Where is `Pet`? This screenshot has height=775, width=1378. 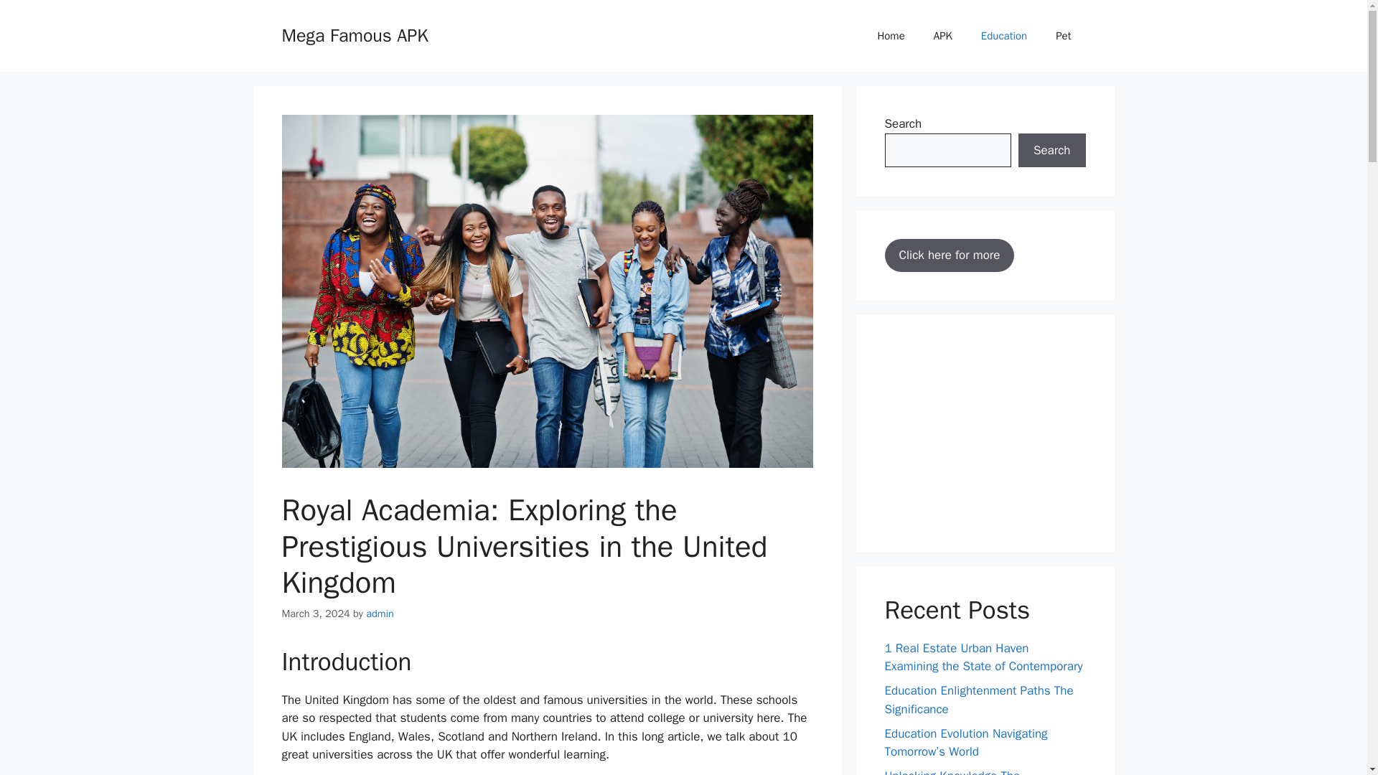
Pet is located at coordinates (1064, 36).